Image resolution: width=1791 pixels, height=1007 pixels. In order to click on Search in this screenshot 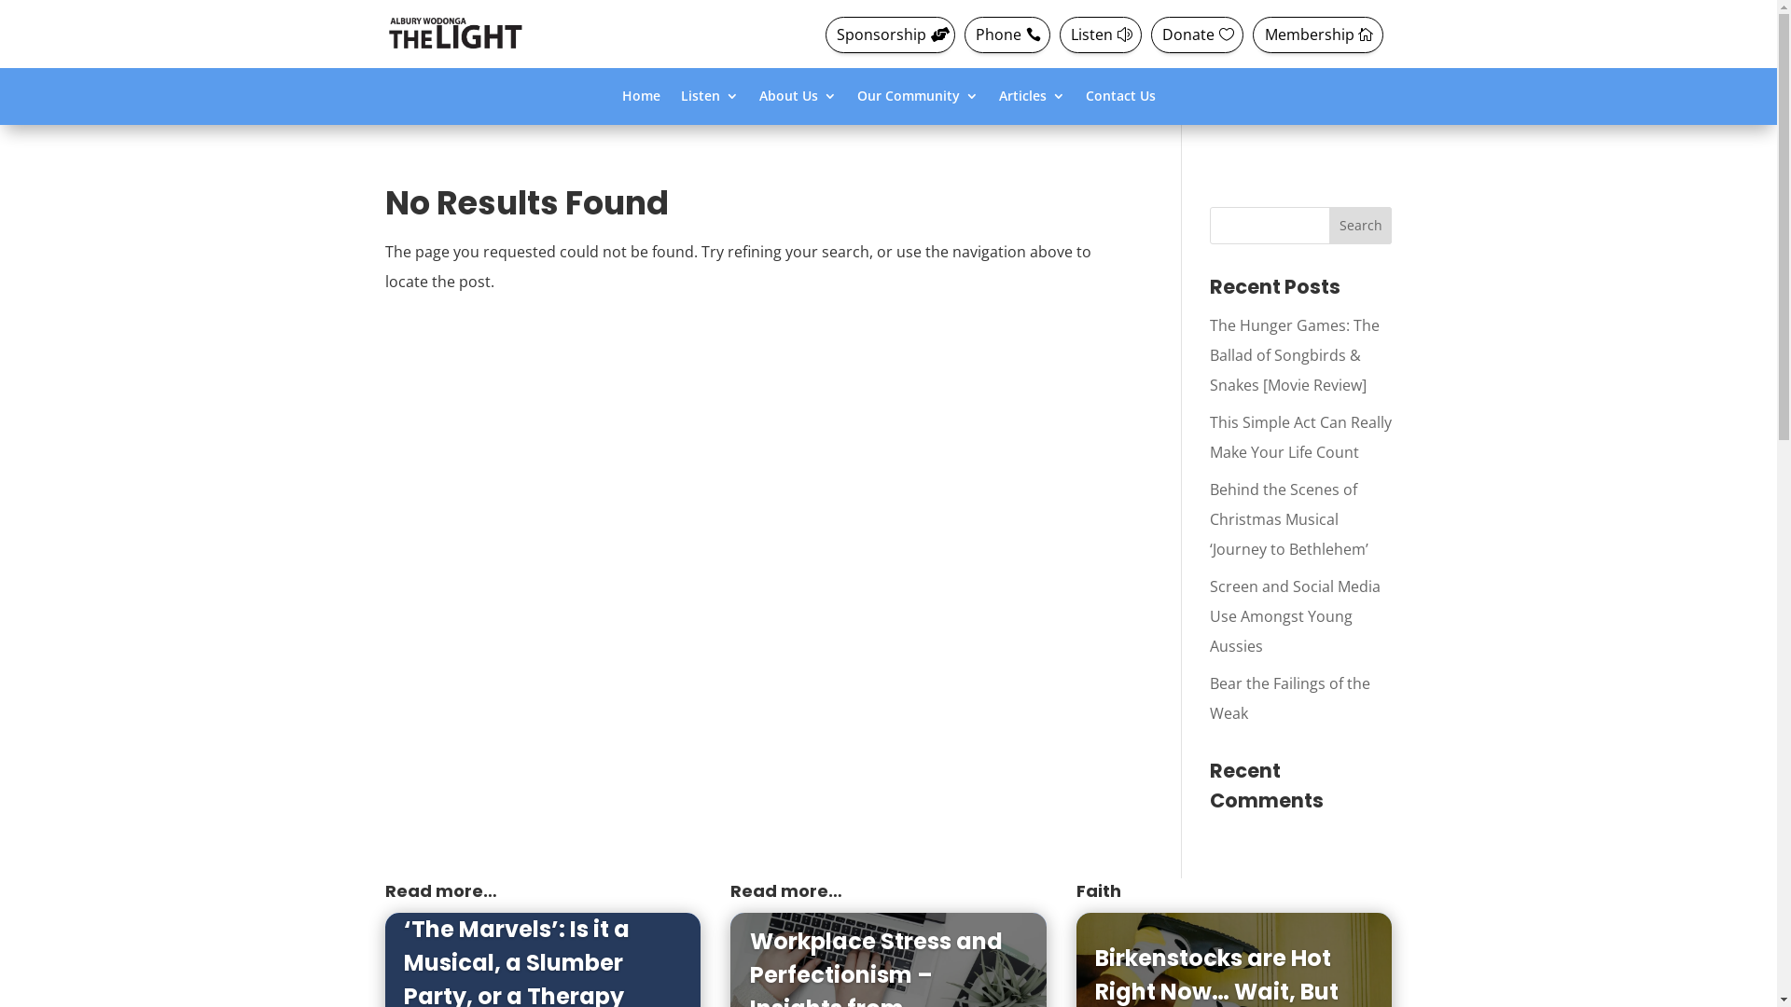, I will do `click(1361, 226)`.